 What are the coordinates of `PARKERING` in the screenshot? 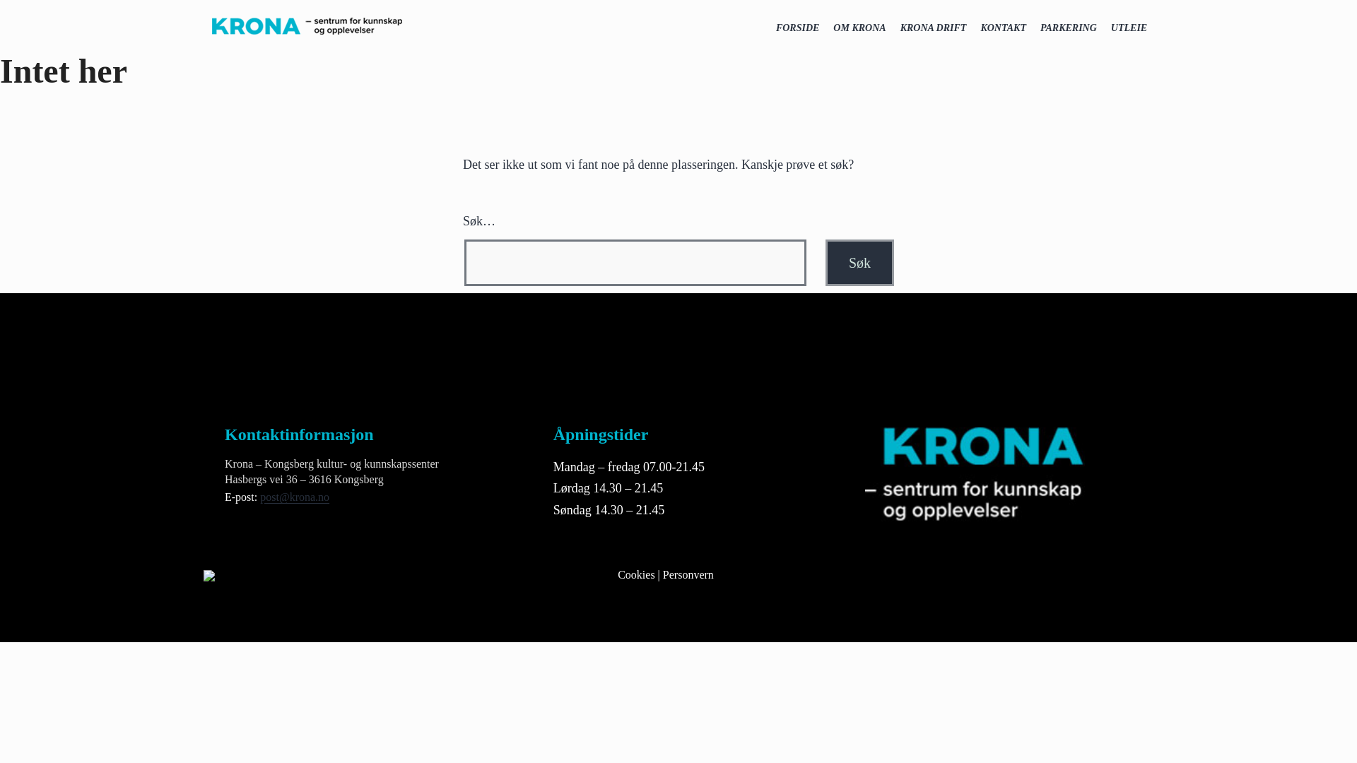 It's located at (1069, 28).